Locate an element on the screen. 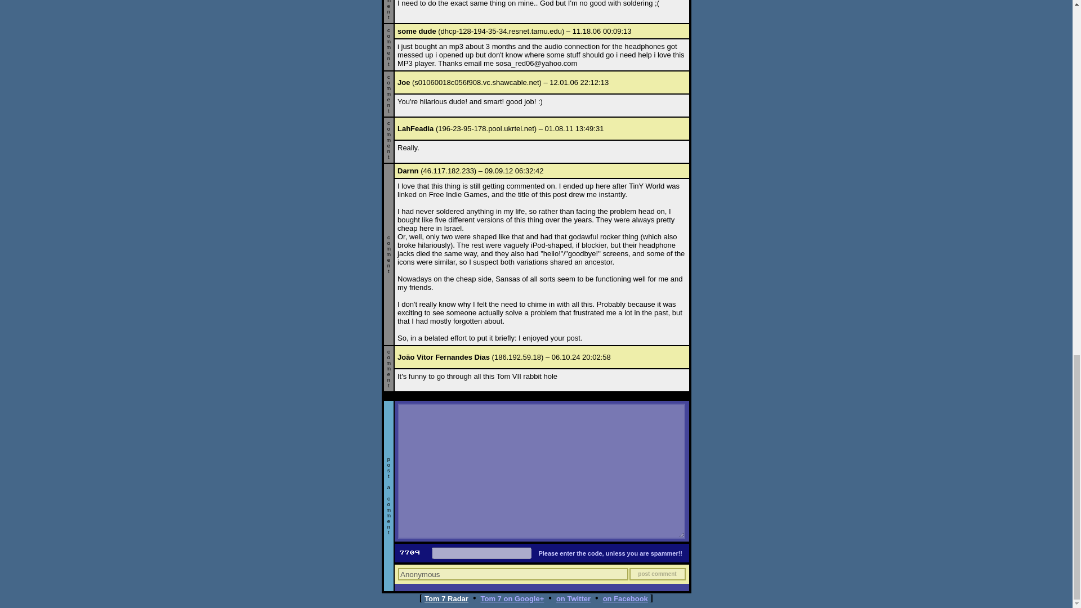 The width and height of the screenshot is (1081, 608). post comment is located at coordinates (657, 574).